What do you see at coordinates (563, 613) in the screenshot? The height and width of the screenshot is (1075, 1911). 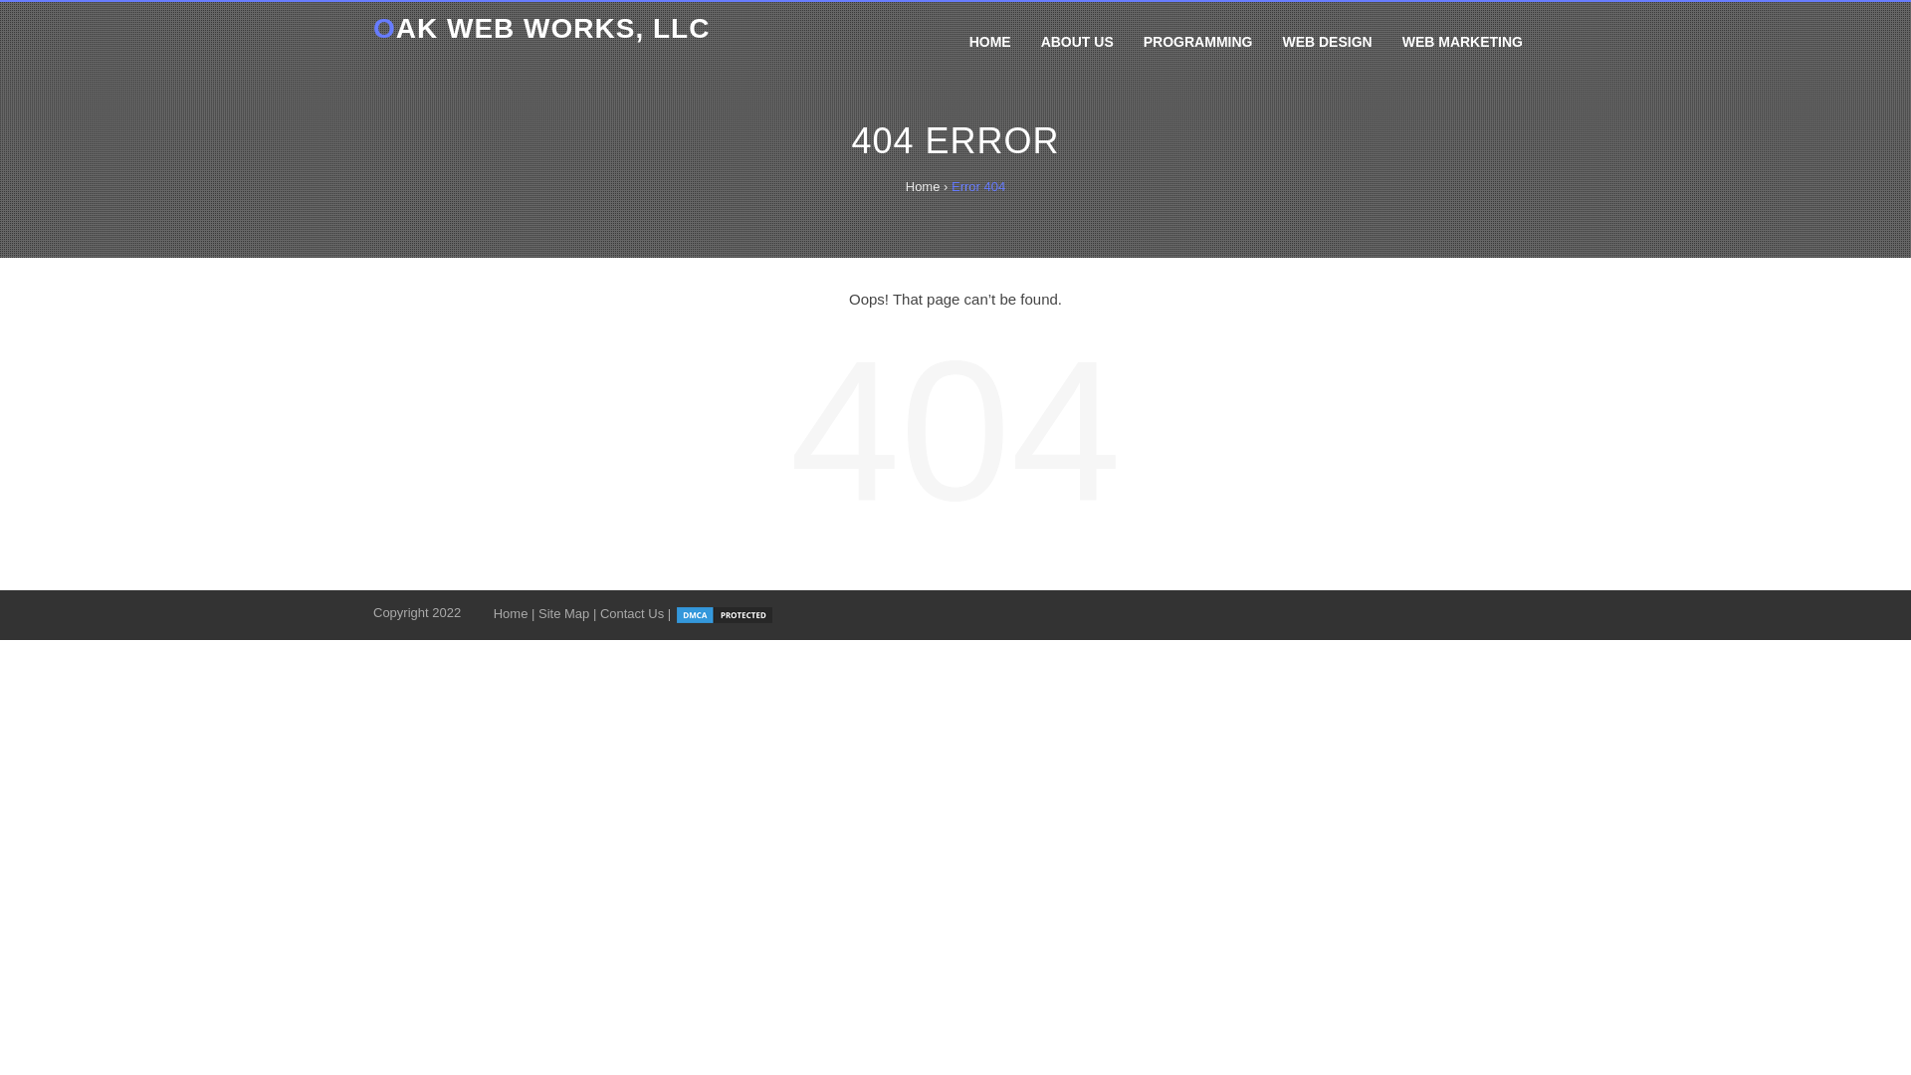 I see `Site Map` at bounding box center [563, 613].